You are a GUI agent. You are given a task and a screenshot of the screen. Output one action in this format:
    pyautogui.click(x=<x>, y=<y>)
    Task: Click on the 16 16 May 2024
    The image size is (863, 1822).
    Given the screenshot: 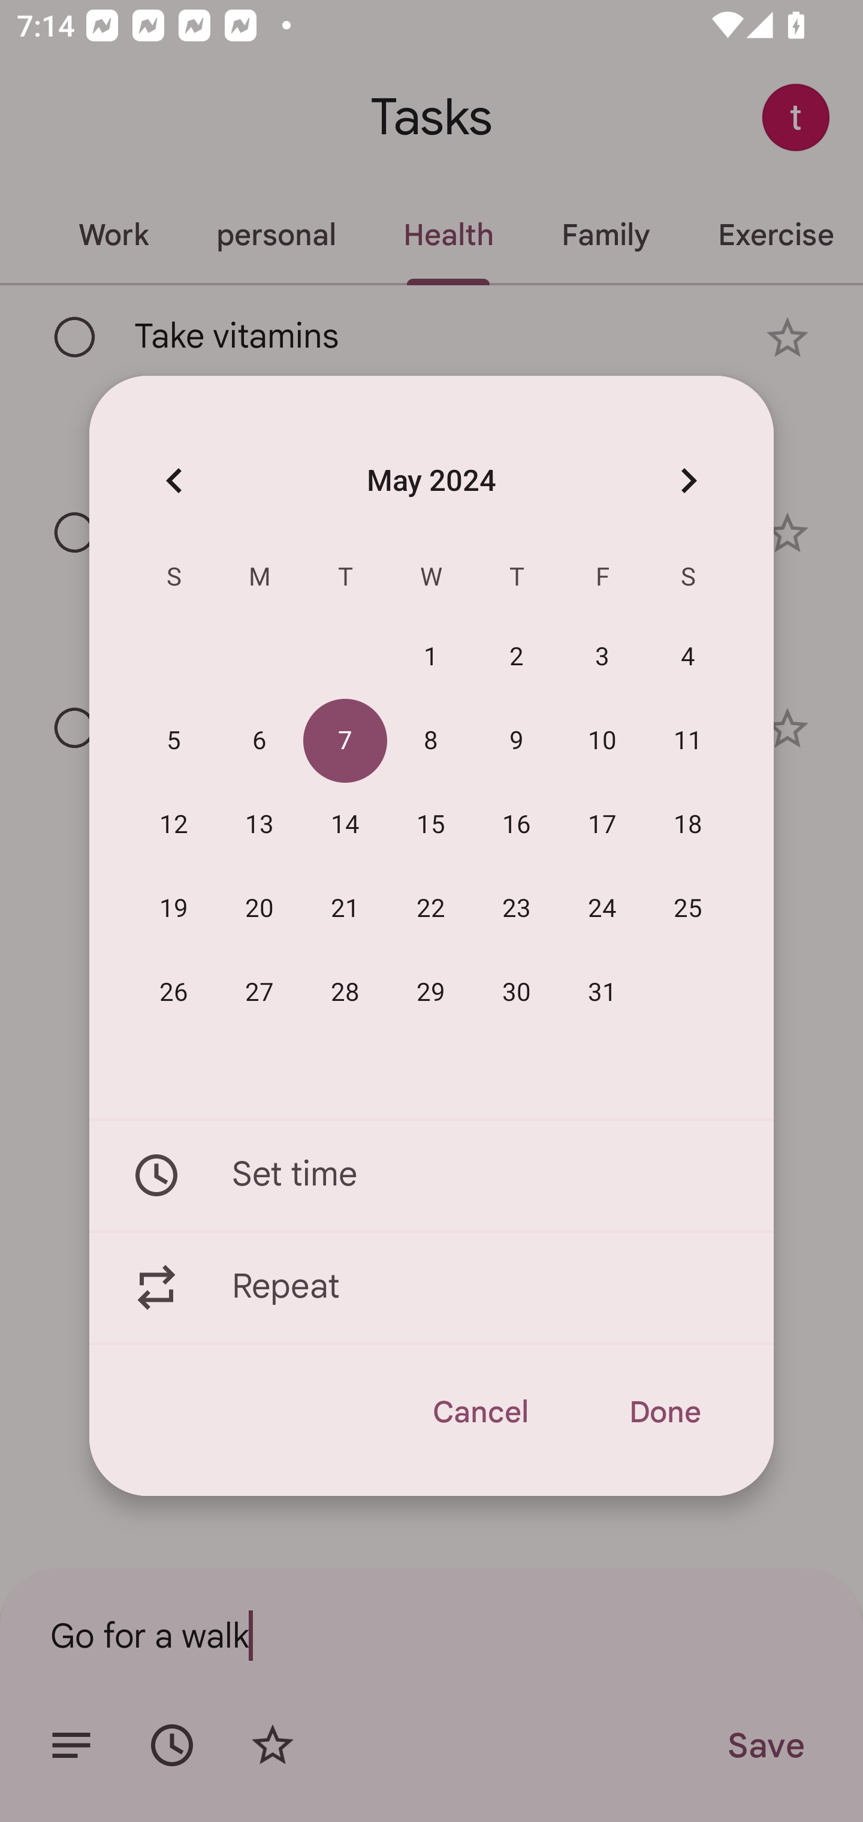 What is the action you would take?
    pyautogui.click(x=517, y=825)
    